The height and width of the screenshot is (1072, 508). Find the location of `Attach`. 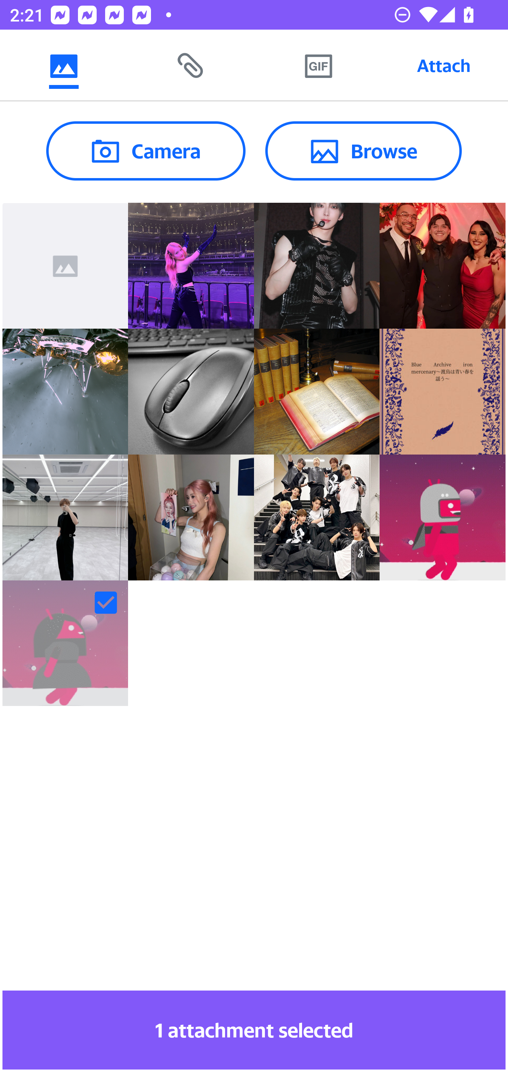

Attach is located at coordinates (444, 65).